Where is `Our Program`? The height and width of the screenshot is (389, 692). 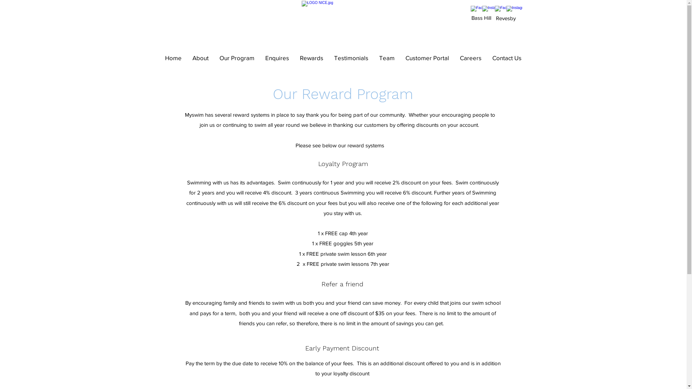 Our Program is located at coordinates (237, 58).